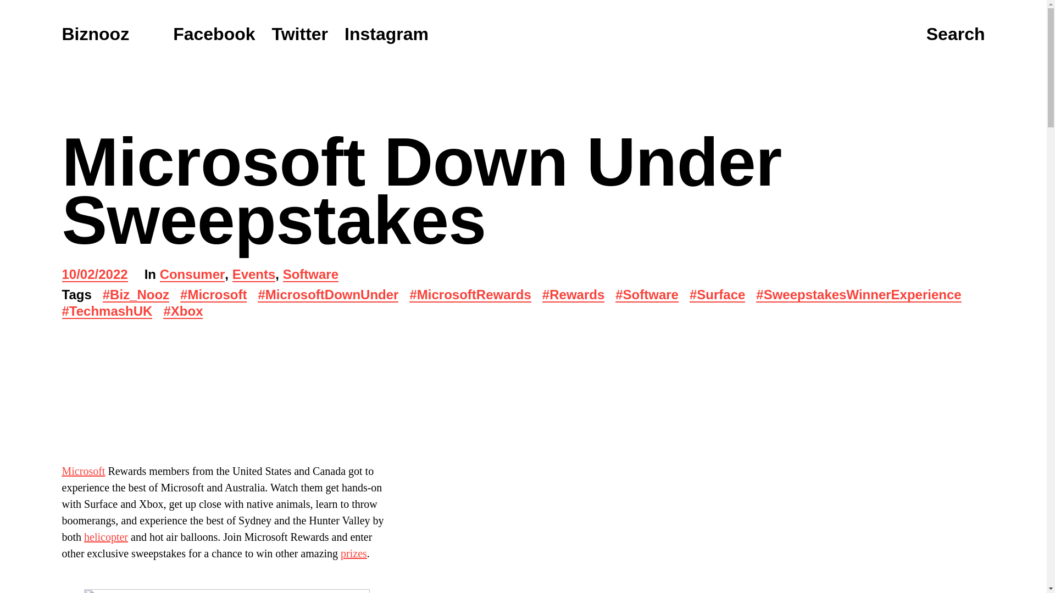  Describe the element at coordinates (82, 471) in the screenshot. I see `Microsoft` at that location.